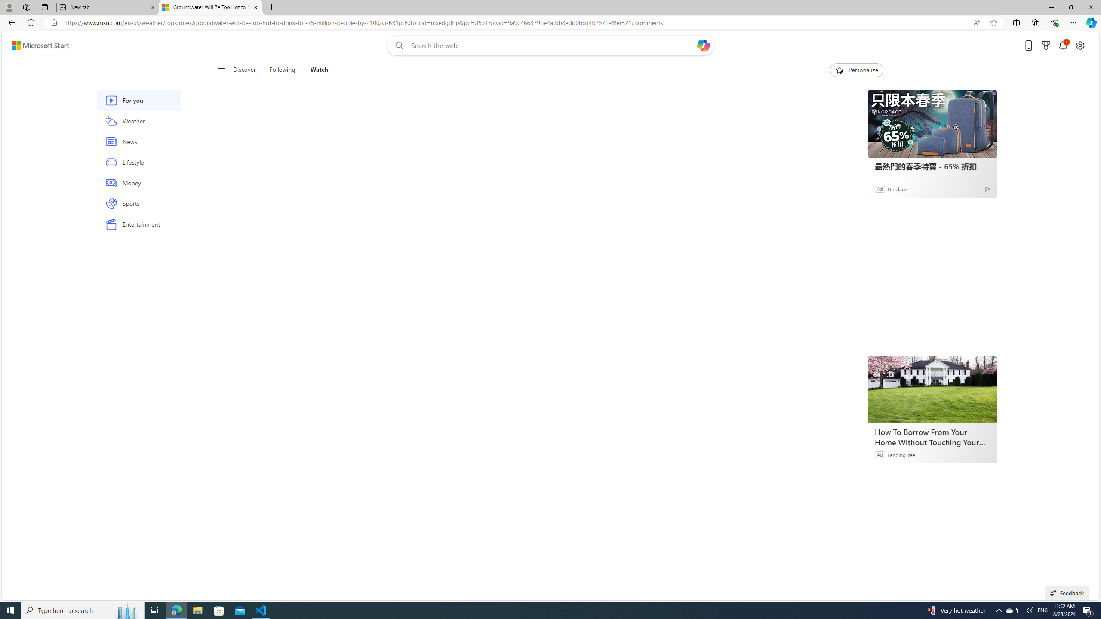  I want to click on Open settings, so click(1079, 46).